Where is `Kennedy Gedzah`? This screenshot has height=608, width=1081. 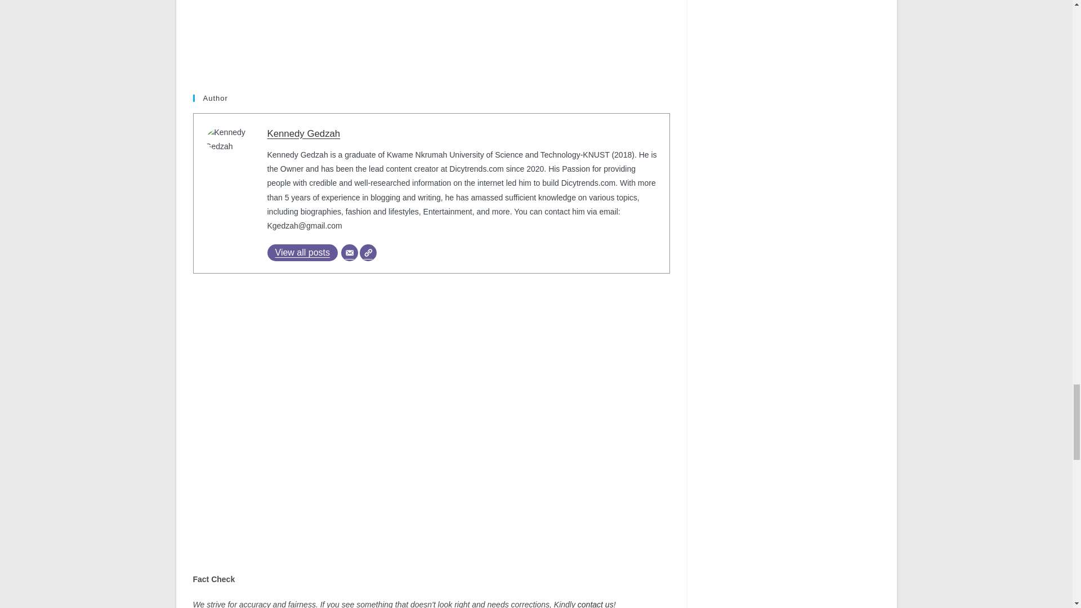 Kennedy Gedzah is located at coordinates (303, 133).